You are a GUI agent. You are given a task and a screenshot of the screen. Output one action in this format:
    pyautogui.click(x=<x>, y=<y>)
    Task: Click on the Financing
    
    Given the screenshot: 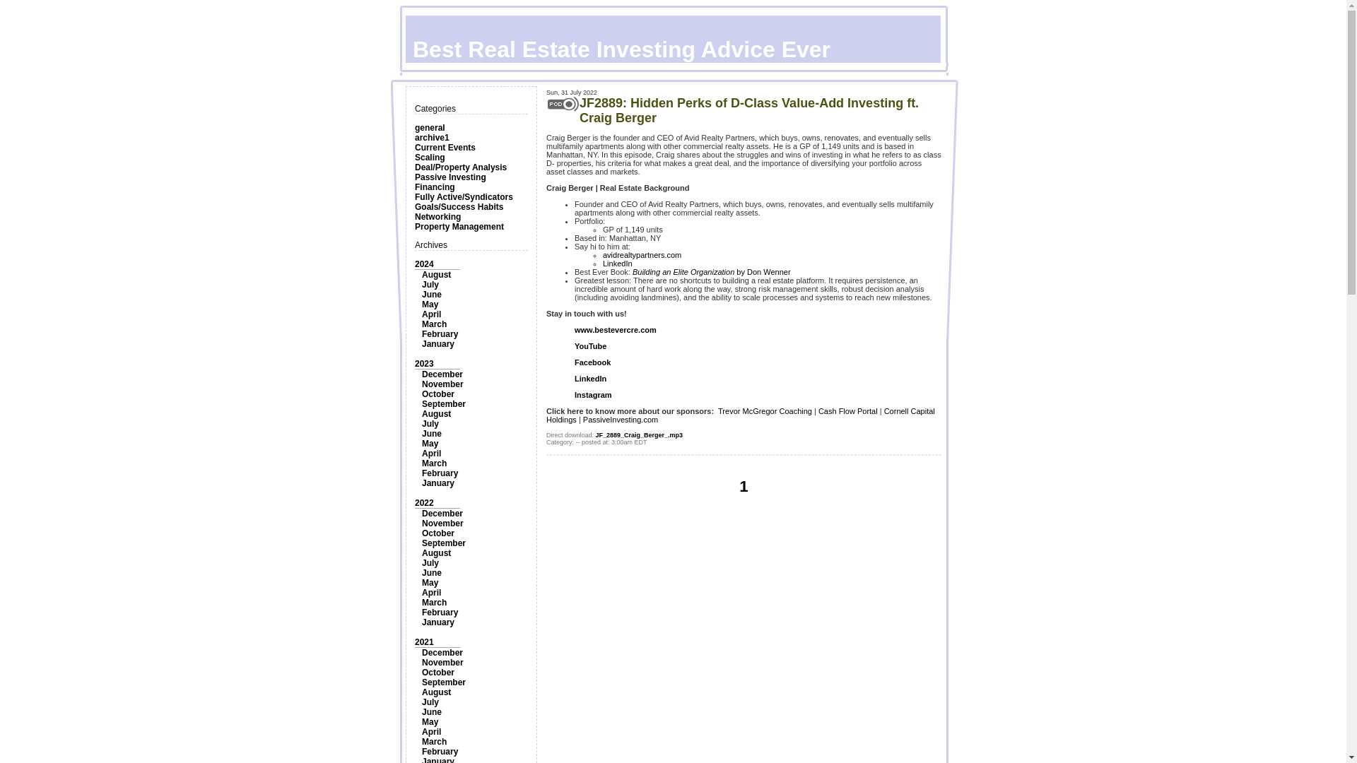 What is the action you would take?
    pyautogui.click(x=435, y=187)
    